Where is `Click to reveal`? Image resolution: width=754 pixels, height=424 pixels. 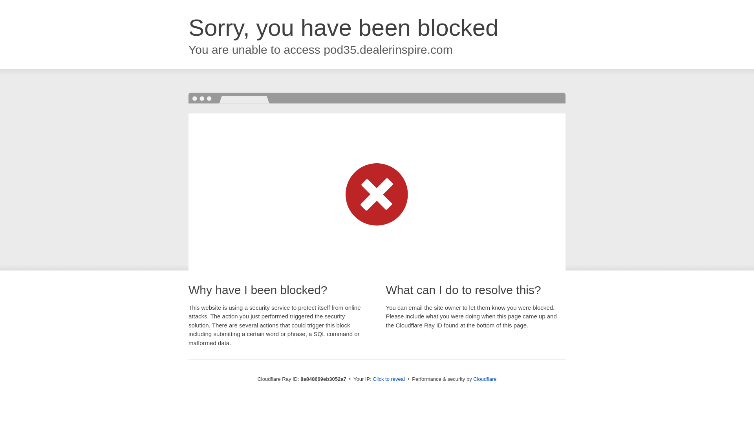 Click to reveal is located at coordinates (389, 379).